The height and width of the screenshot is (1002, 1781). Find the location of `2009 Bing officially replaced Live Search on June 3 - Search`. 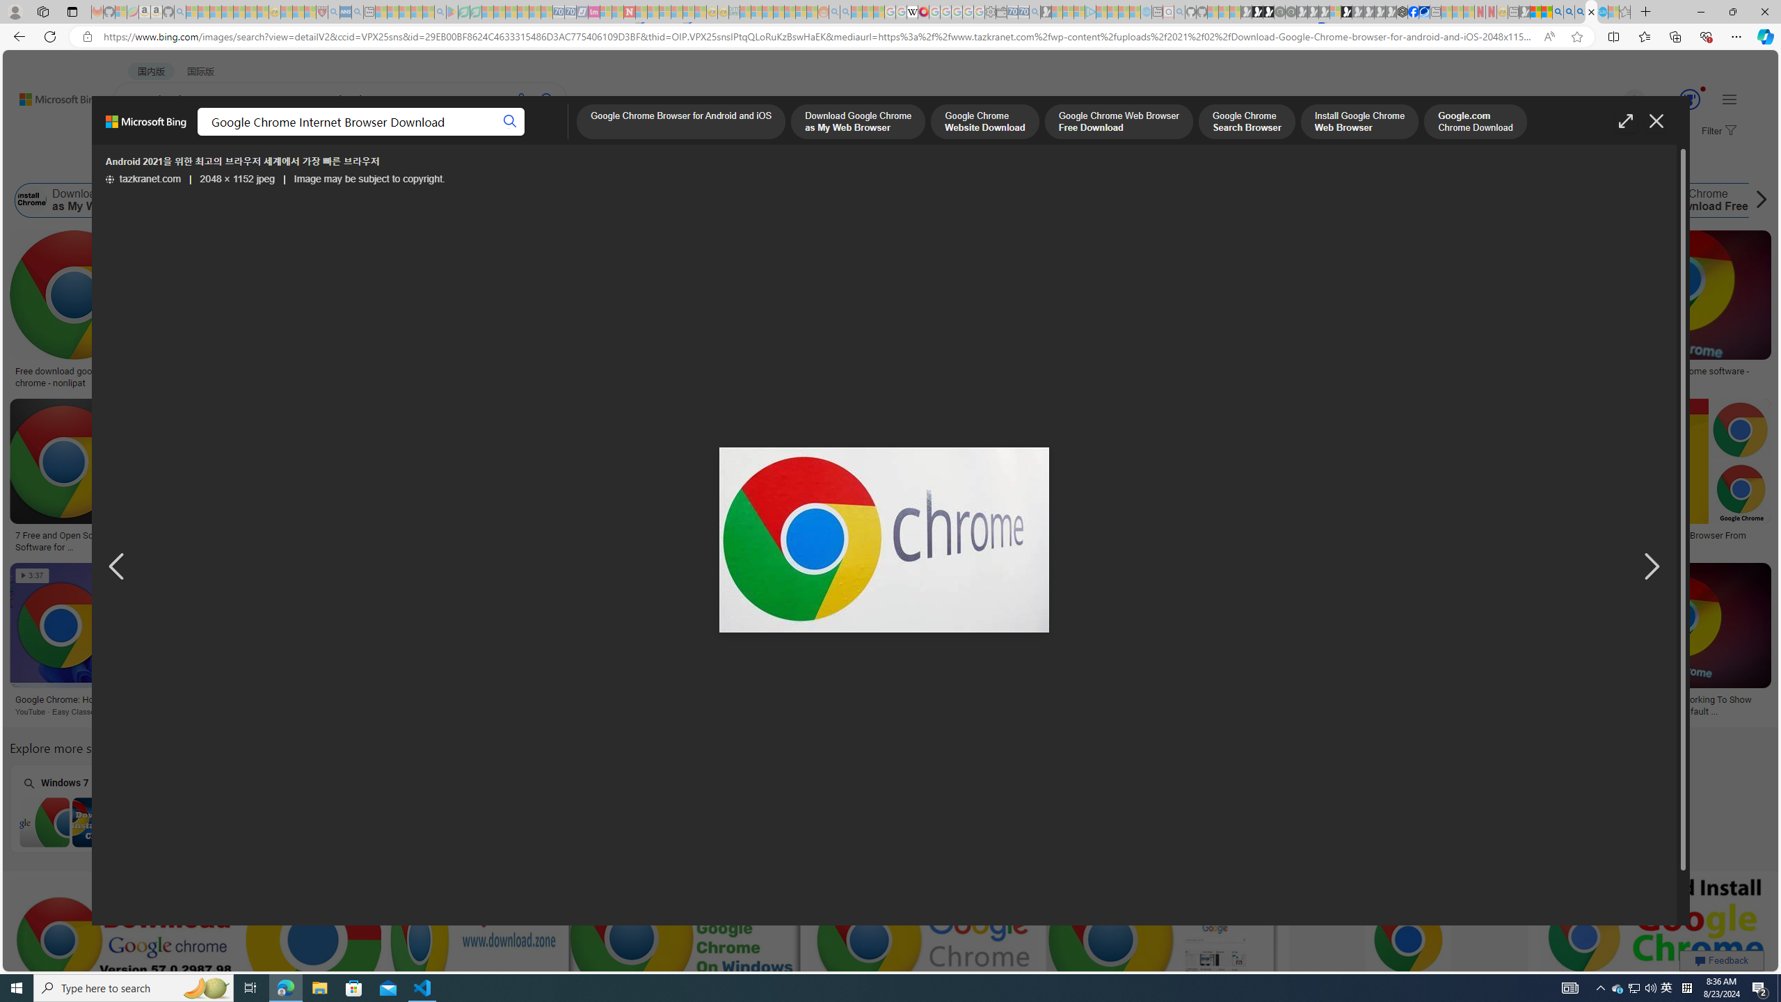

2009 Bing officially replaced Live Search on June 3 - Search is located at coordinates (1570, 12).